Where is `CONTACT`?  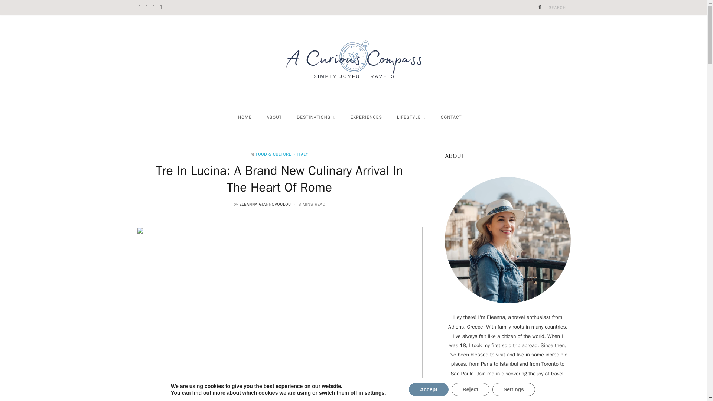 CONTACT is located at coordinates (451, 117).